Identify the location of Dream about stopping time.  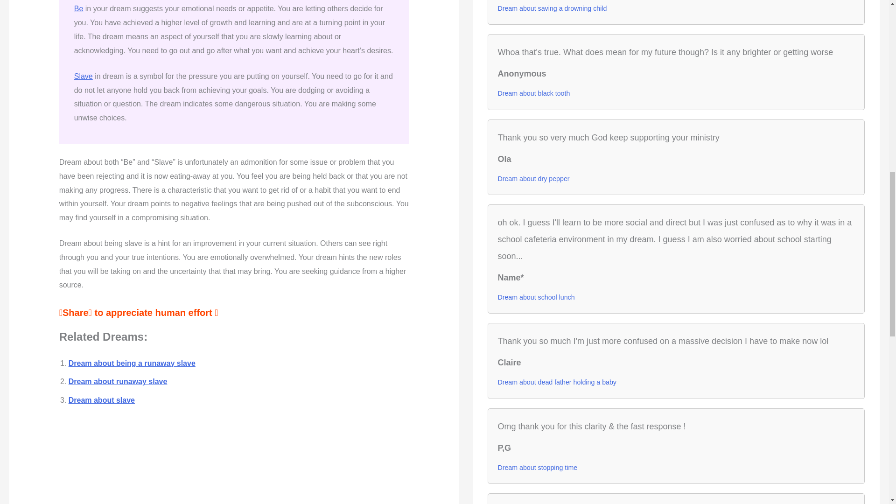
(537, 468).